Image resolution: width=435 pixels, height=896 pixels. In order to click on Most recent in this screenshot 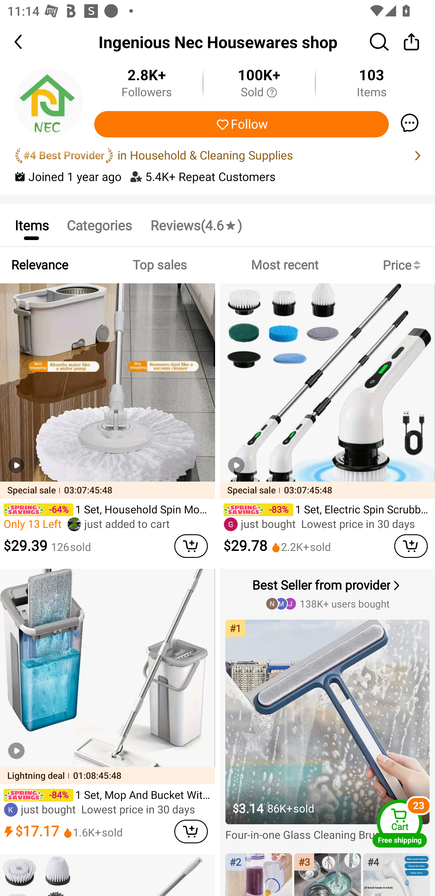, I will do `click(285, 265)`.